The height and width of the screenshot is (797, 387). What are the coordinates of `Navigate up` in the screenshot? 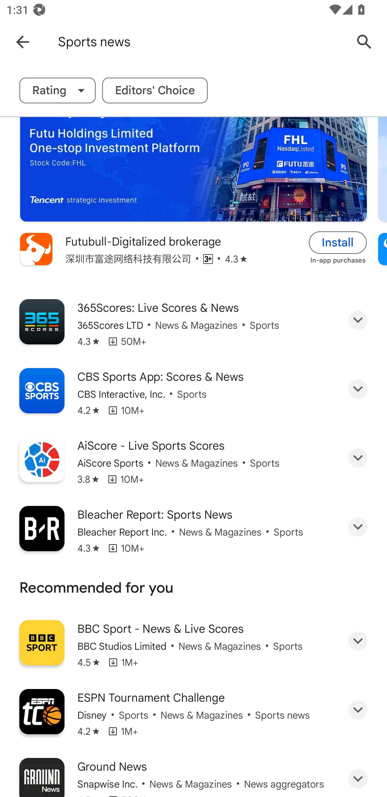 It's located at (22, 41).